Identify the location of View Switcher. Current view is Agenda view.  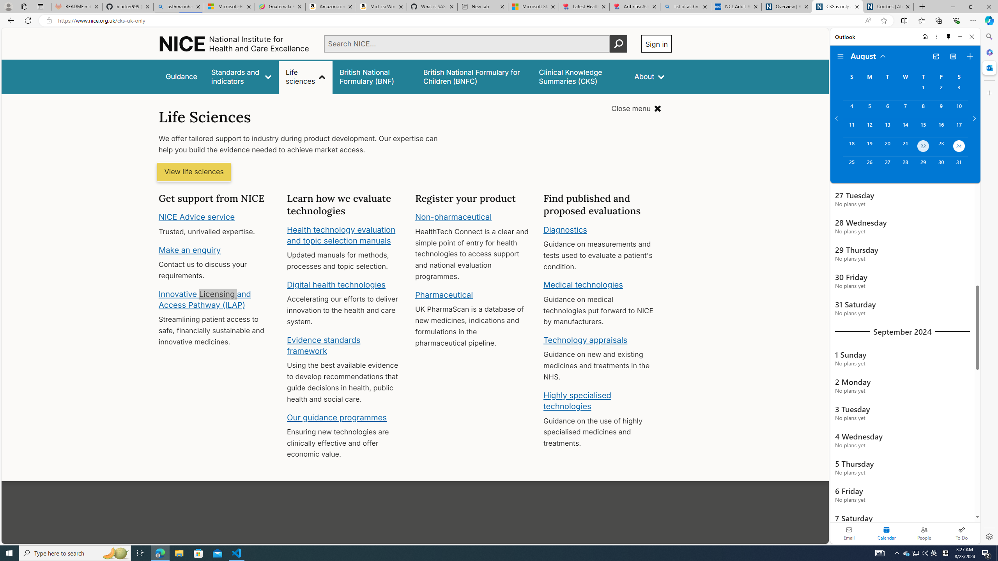
(953, 56).